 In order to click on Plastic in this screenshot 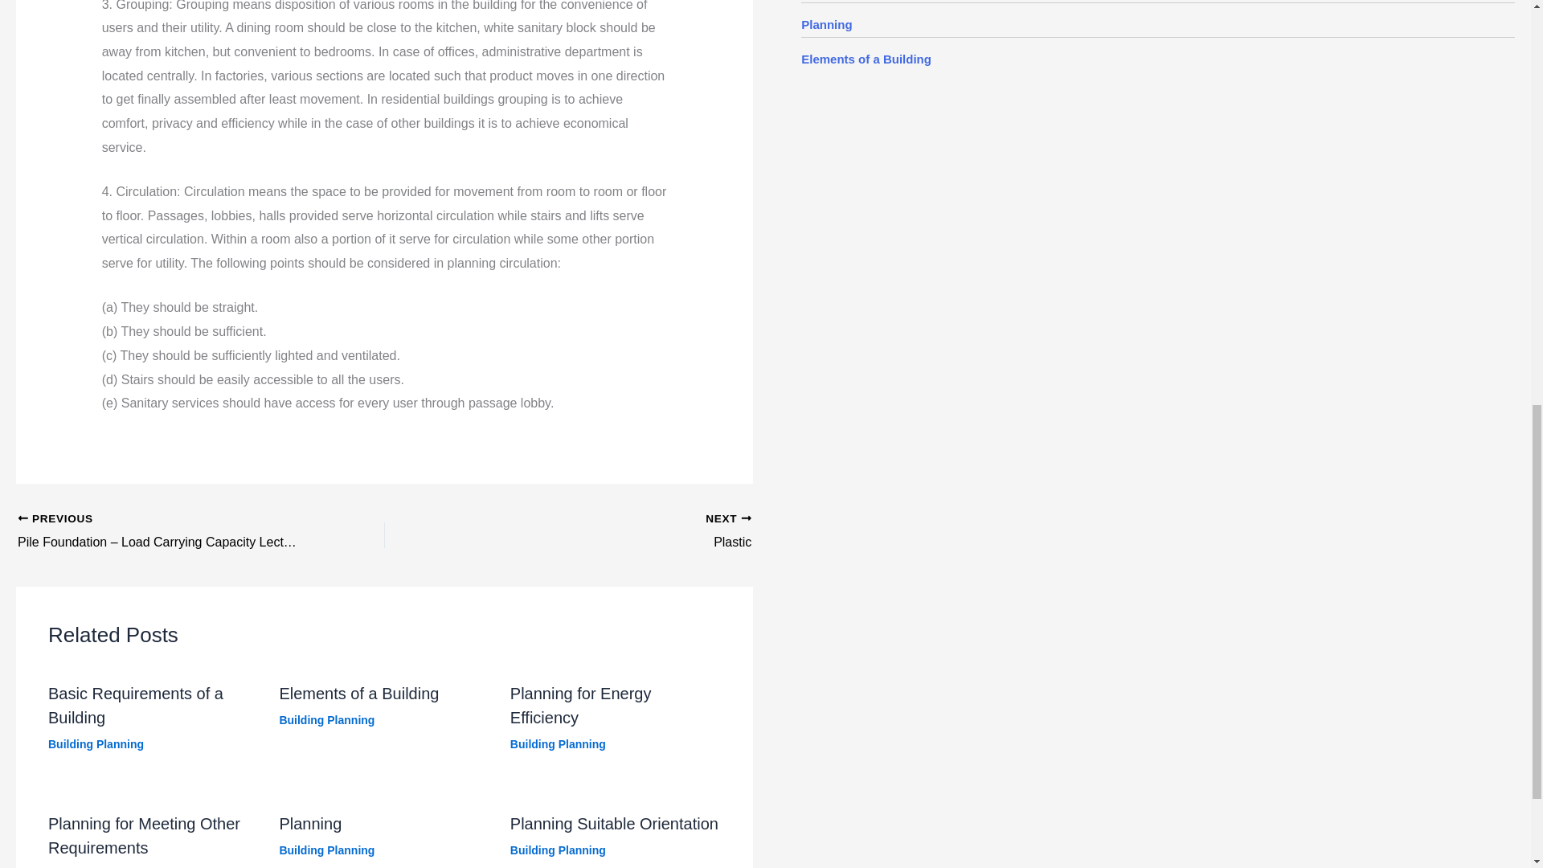, I will do `click(604, 532)`.